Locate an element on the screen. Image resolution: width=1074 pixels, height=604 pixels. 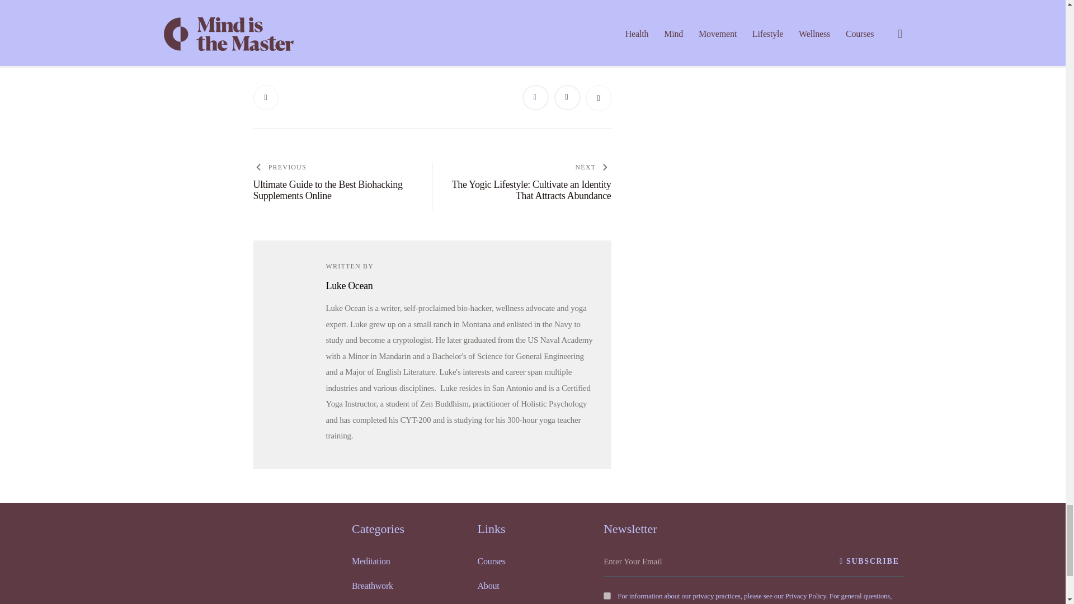
on is located at coordinates (607, 596).